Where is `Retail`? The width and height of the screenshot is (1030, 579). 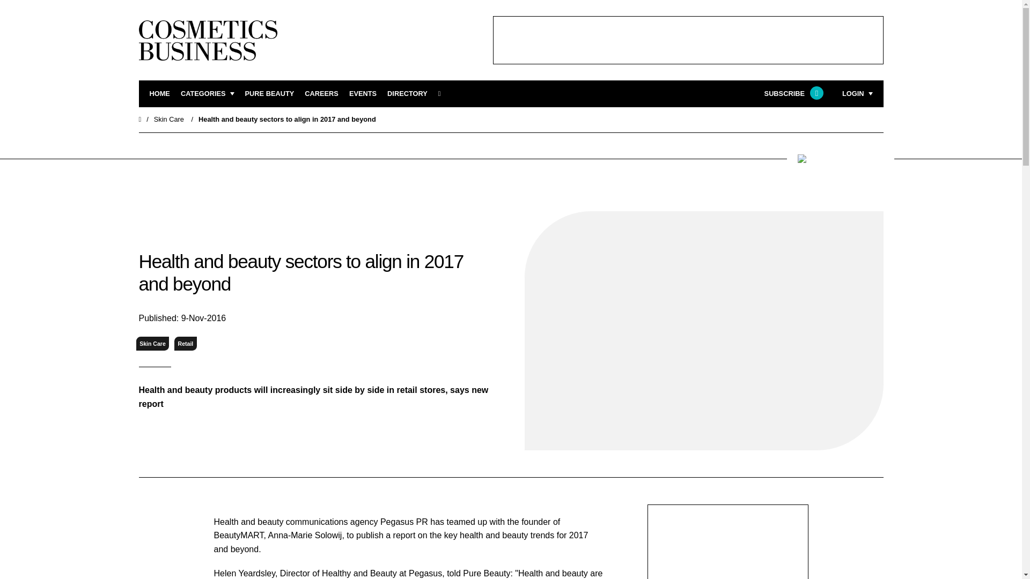 Retail is located at coordinates (185, 343).